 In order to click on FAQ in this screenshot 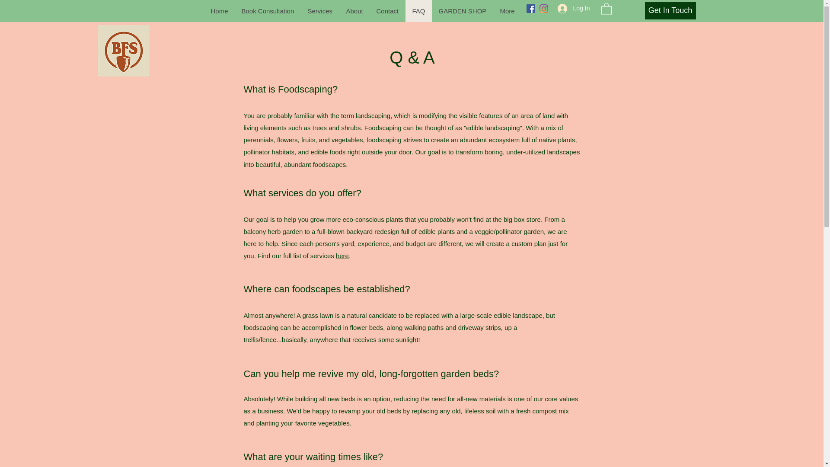, I will do `click(418, 11)`.